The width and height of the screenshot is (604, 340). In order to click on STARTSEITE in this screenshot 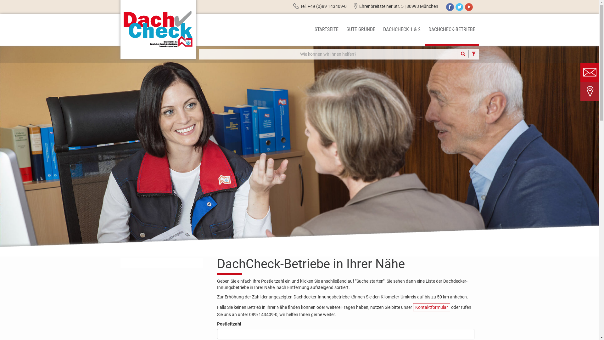, I will do `click(327, 30)`.